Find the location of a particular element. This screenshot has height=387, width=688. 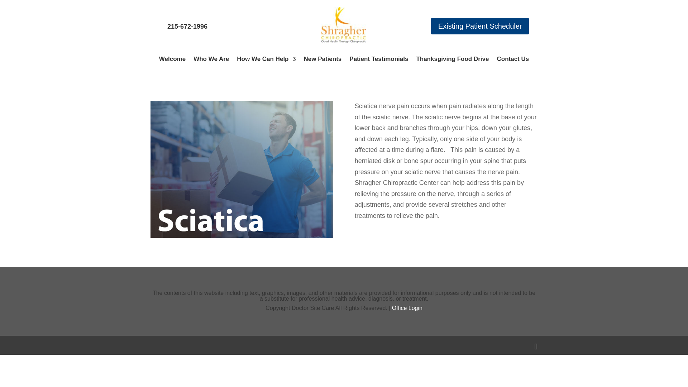

New Patients is located at coordinates (323, 60).